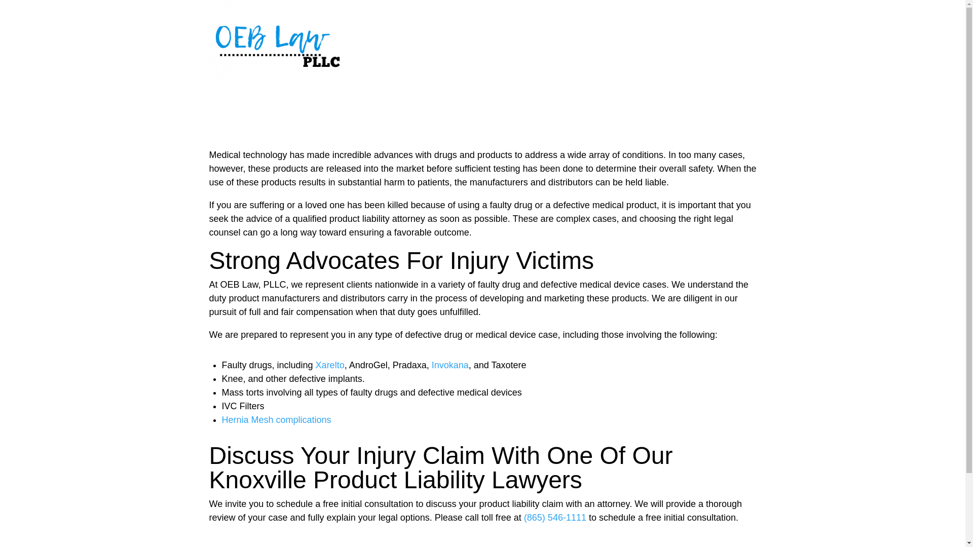 Image resolution: width=973 pixels, height=547 pixels. I want to click on Invokana, so click(450, 367).